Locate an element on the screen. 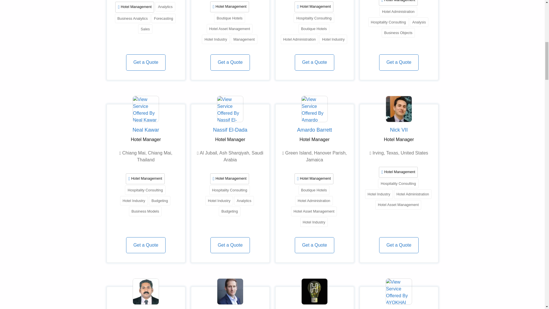 Image resolution: width=549 pixels, height=309 pixels. Get a Quote is located at coordinates (146, 62).